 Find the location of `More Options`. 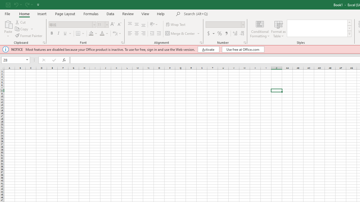

More Options is located at coordinates (214, 34).